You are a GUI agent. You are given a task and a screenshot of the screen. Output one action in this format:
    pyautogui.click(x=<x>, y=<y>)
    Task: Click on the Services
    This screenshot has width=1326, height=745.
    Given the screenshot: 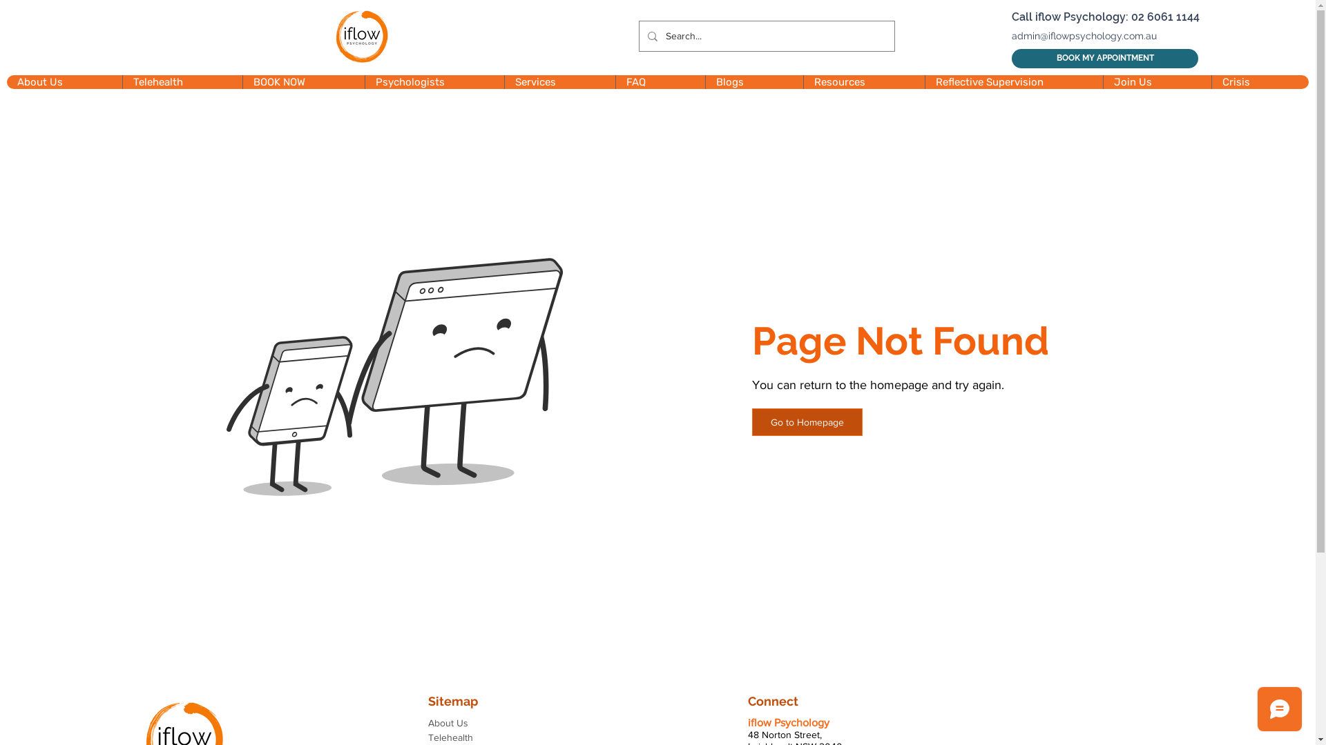 What is the action you would take?
    pyautogui.click(x=559, y=82)
    